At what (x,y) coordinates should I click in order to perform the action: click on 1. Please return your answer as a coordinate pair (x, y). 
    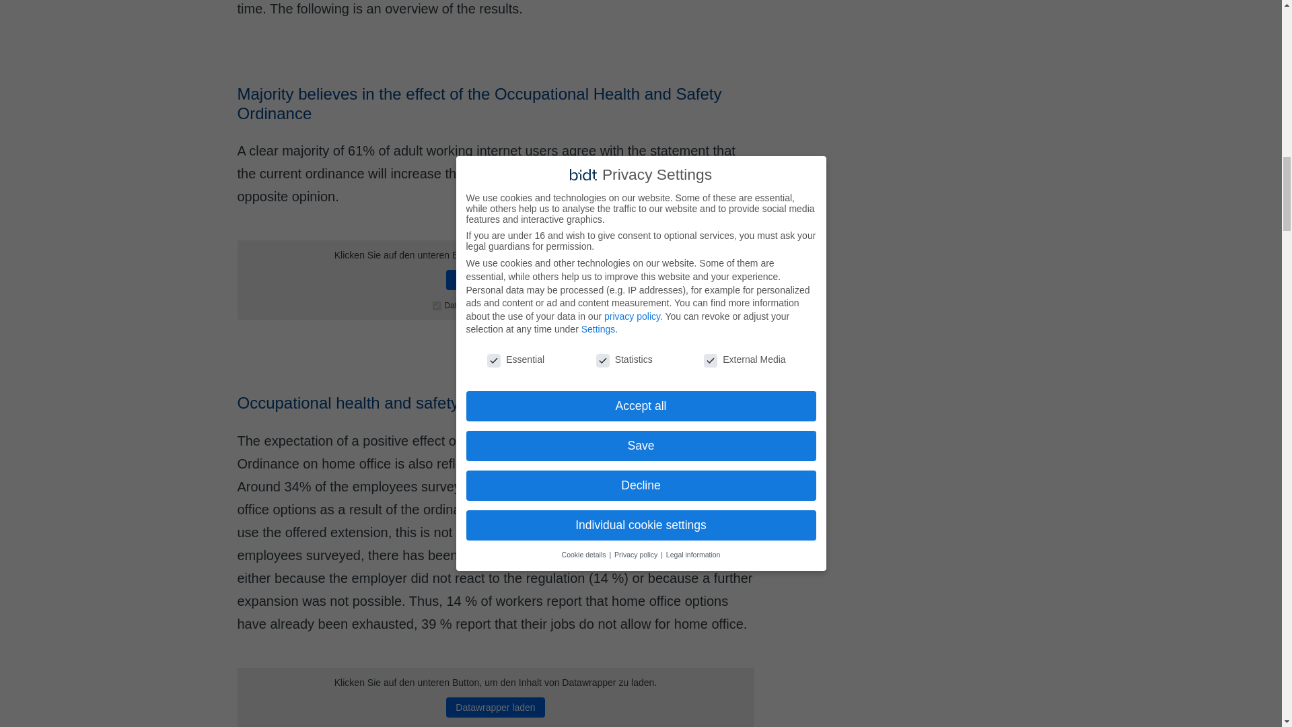
    Looking at the image, I should click on (437, 306).